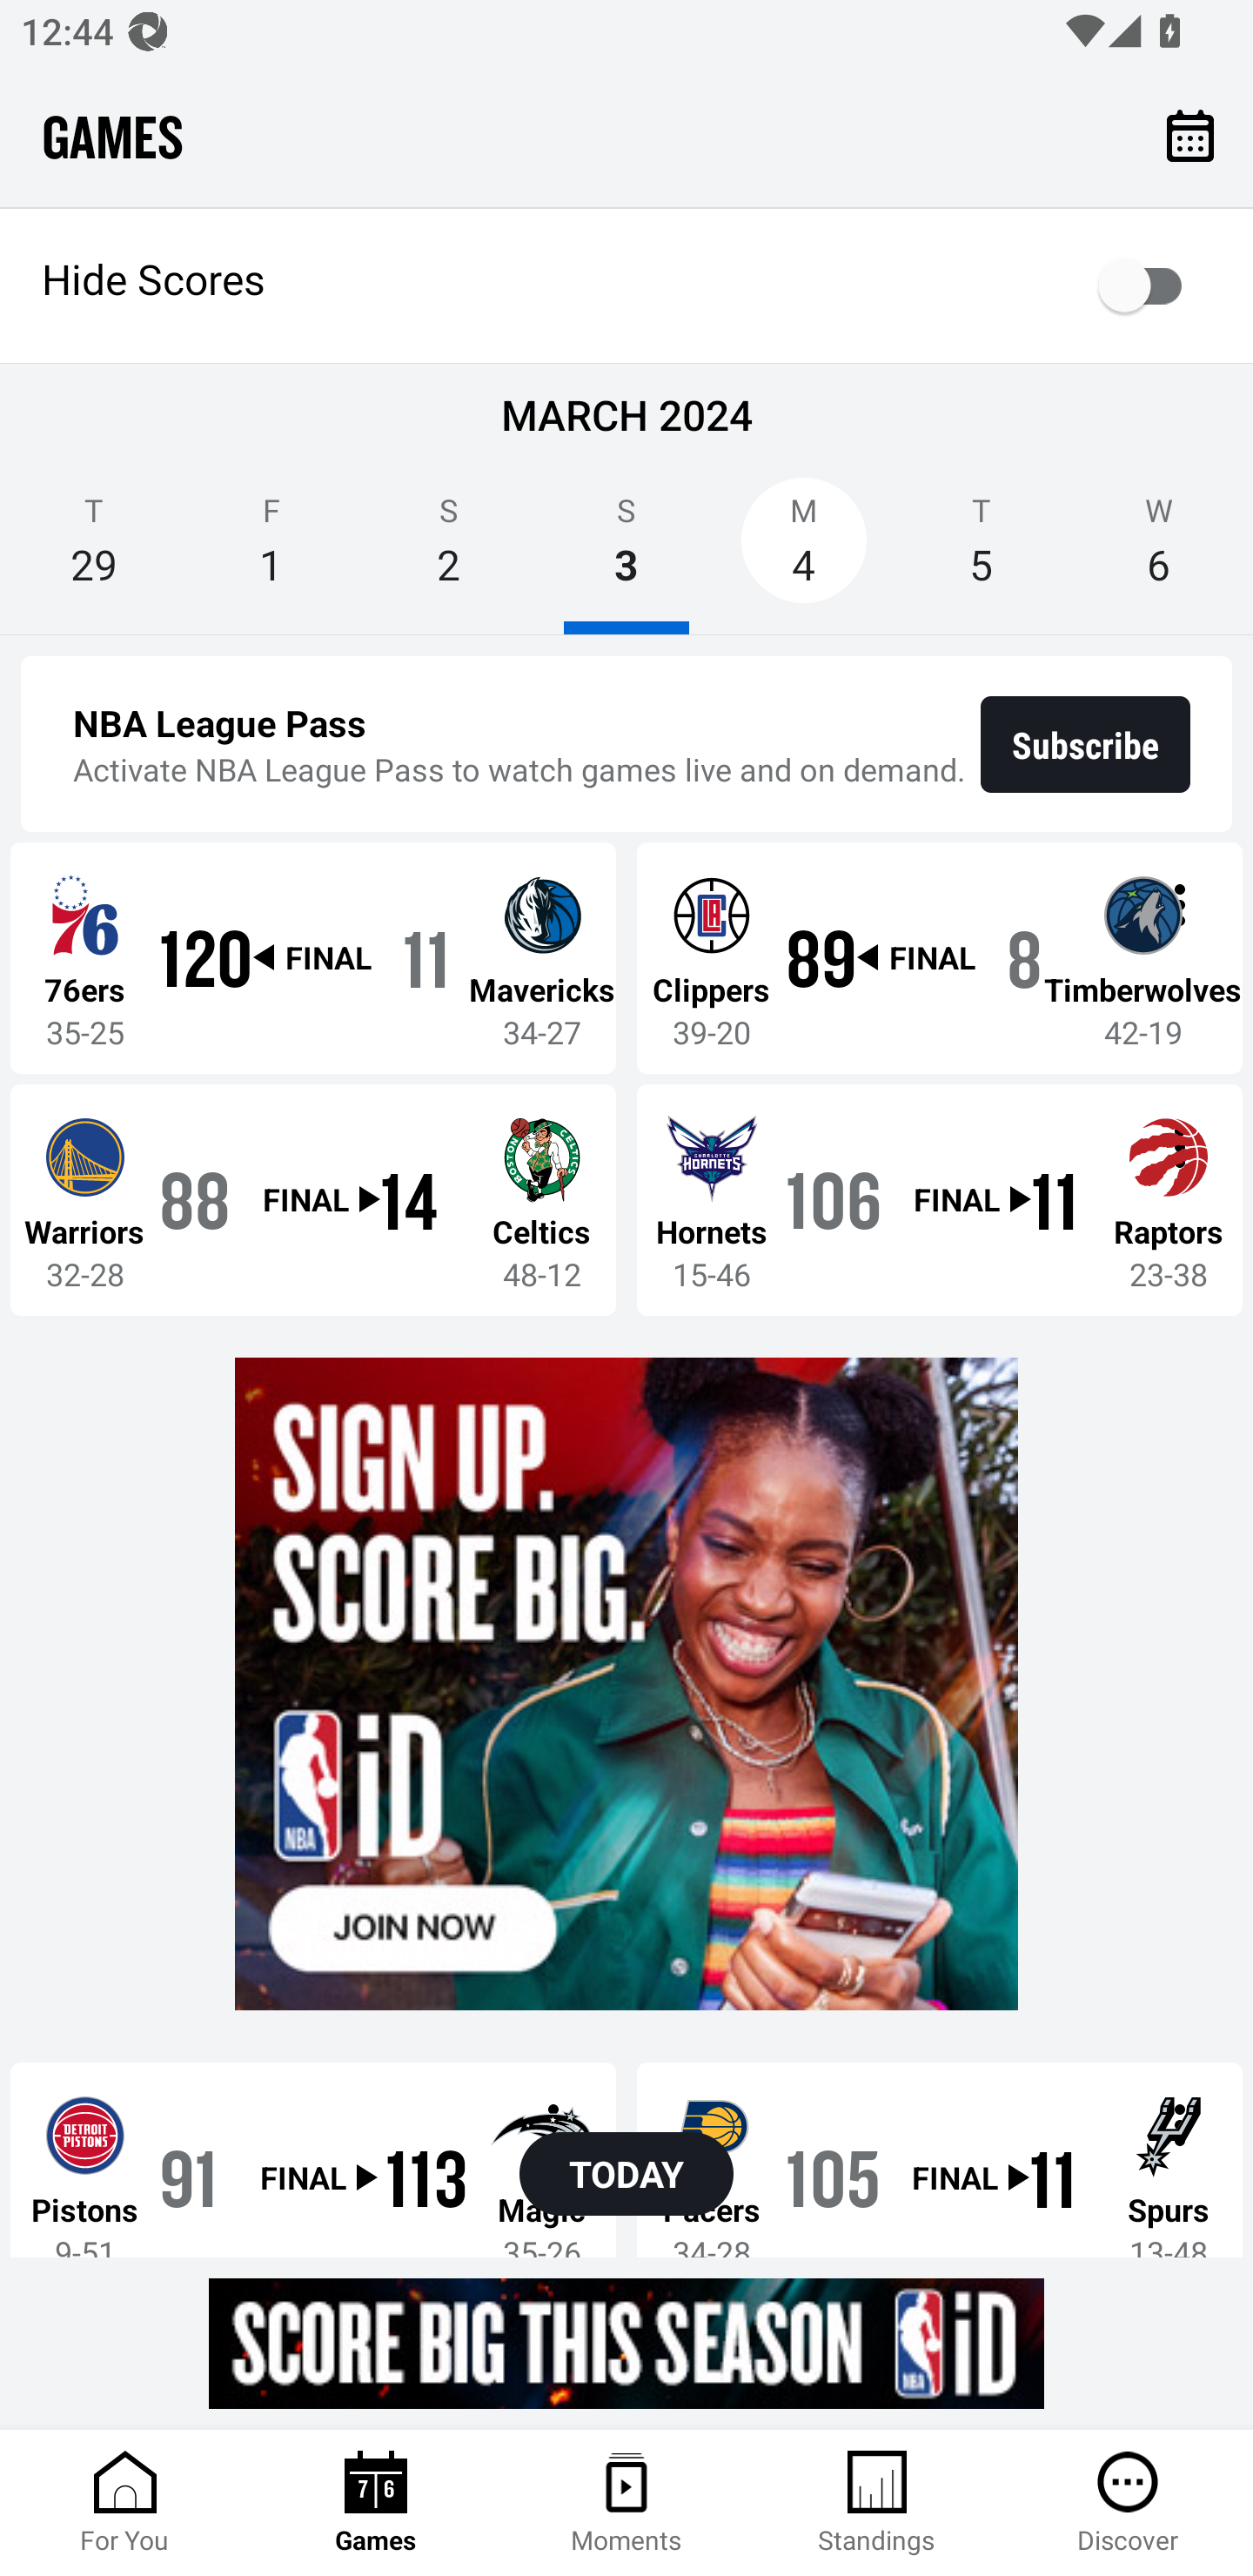 The width and height of the screenshot is (1253, 2576). I want to click on Hide Scores, so click(626, 285).